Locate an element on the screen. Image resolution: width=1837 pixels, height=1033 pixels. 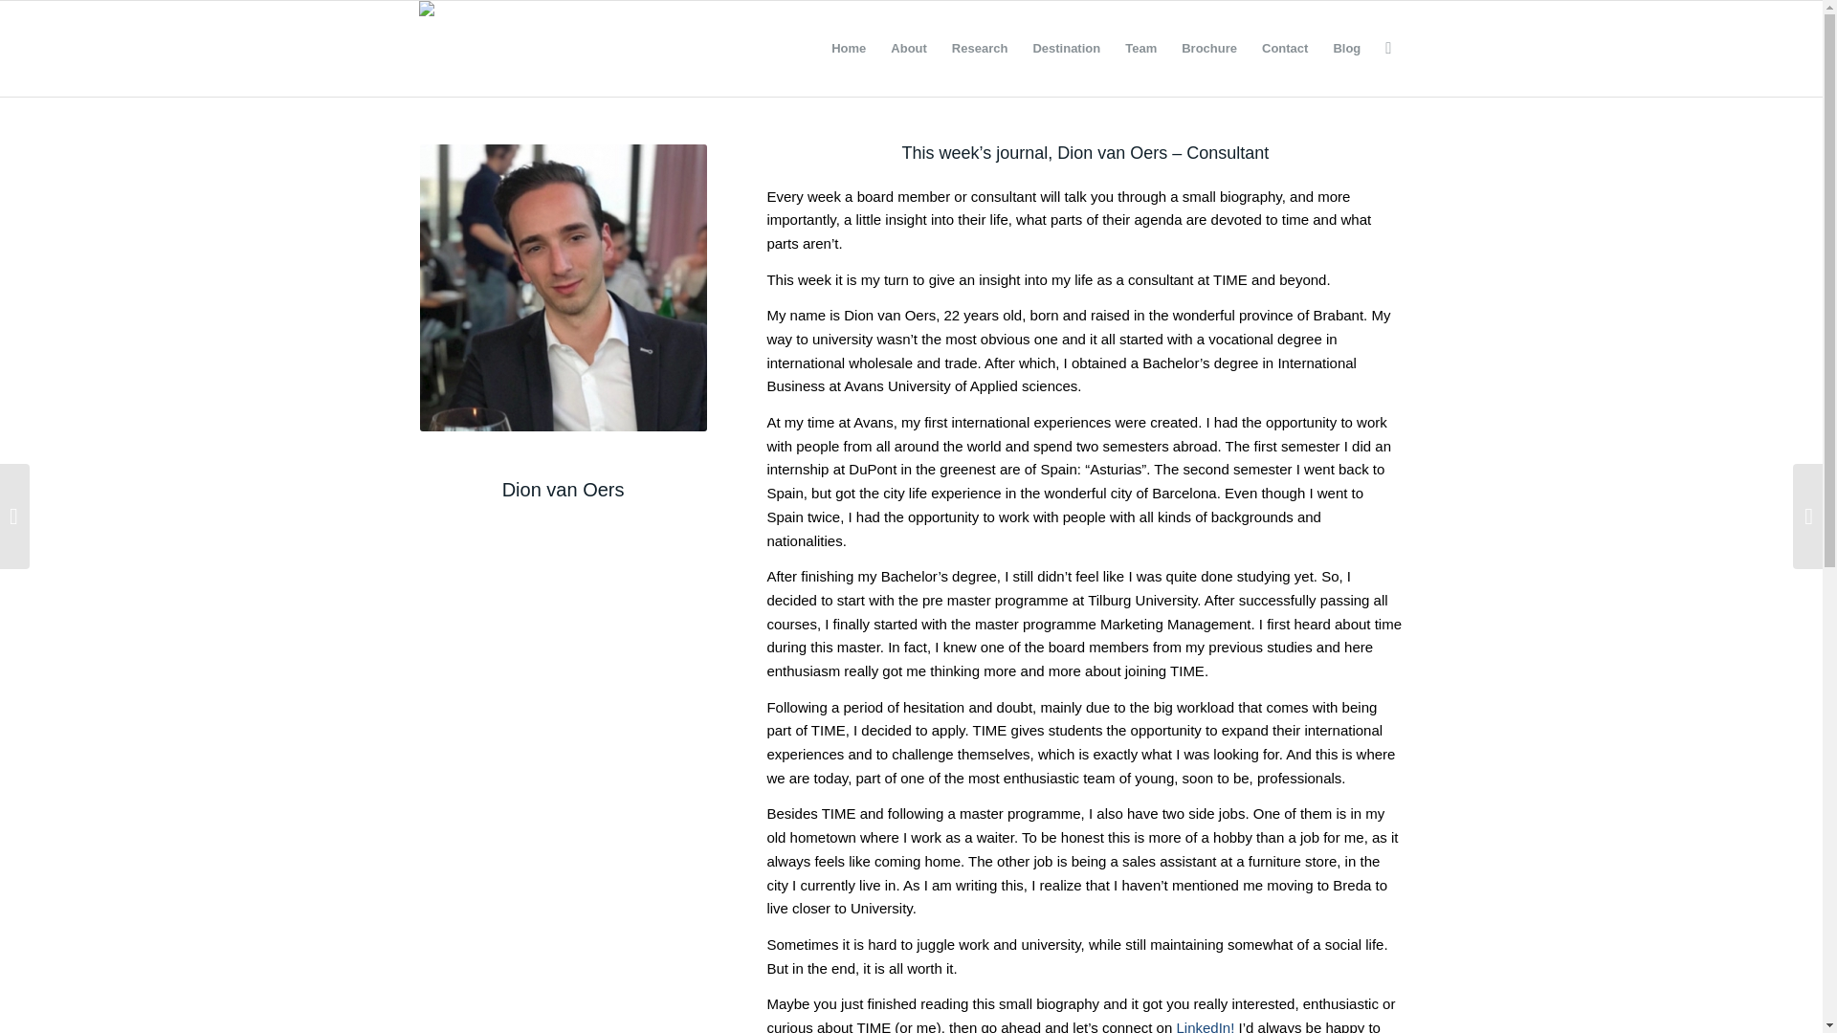
DionFotoWebsite is located at coordinates (564, 288).